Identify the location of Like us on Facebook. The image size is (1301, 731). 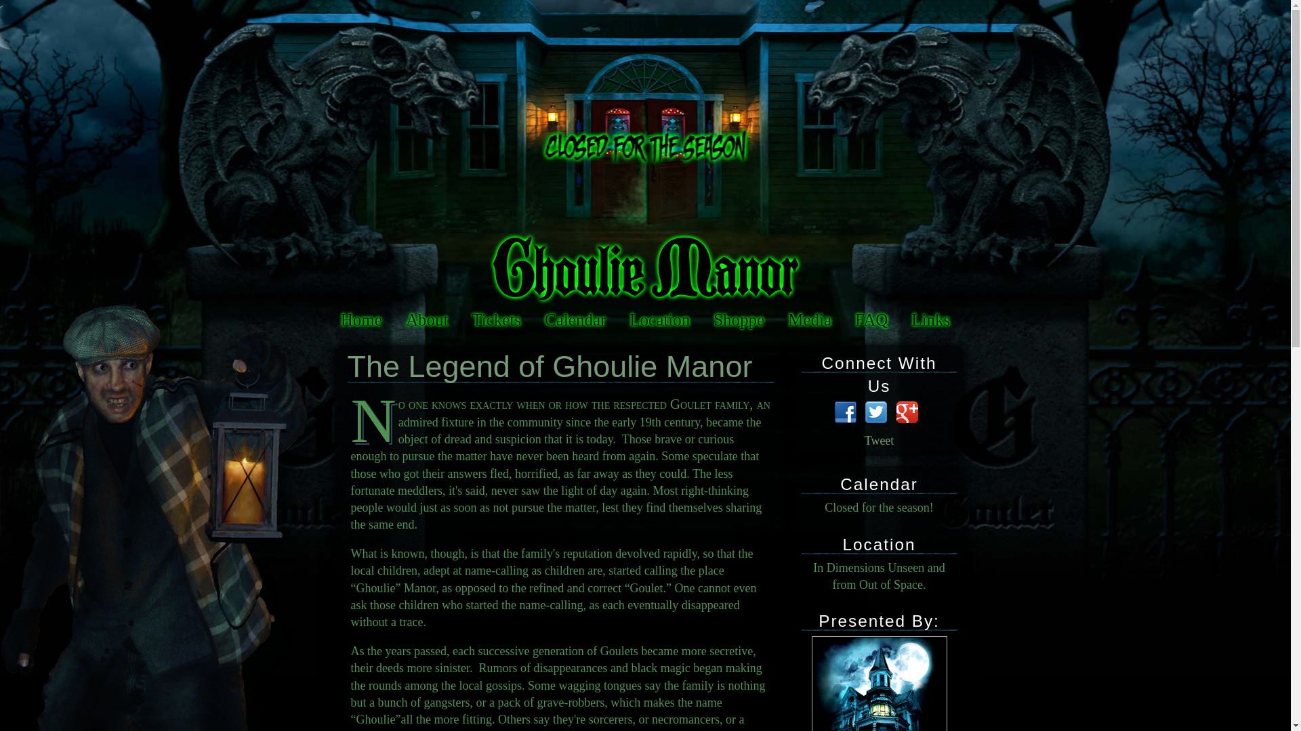
(847, 413).